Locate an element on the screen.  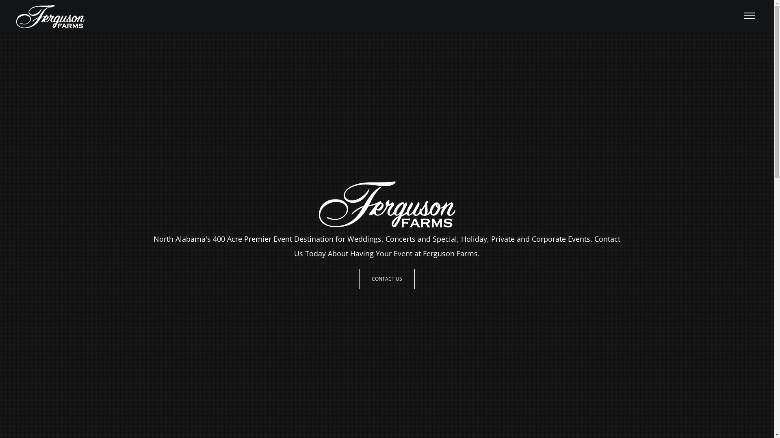
CONTACT US is located at coordinates (387, 279).